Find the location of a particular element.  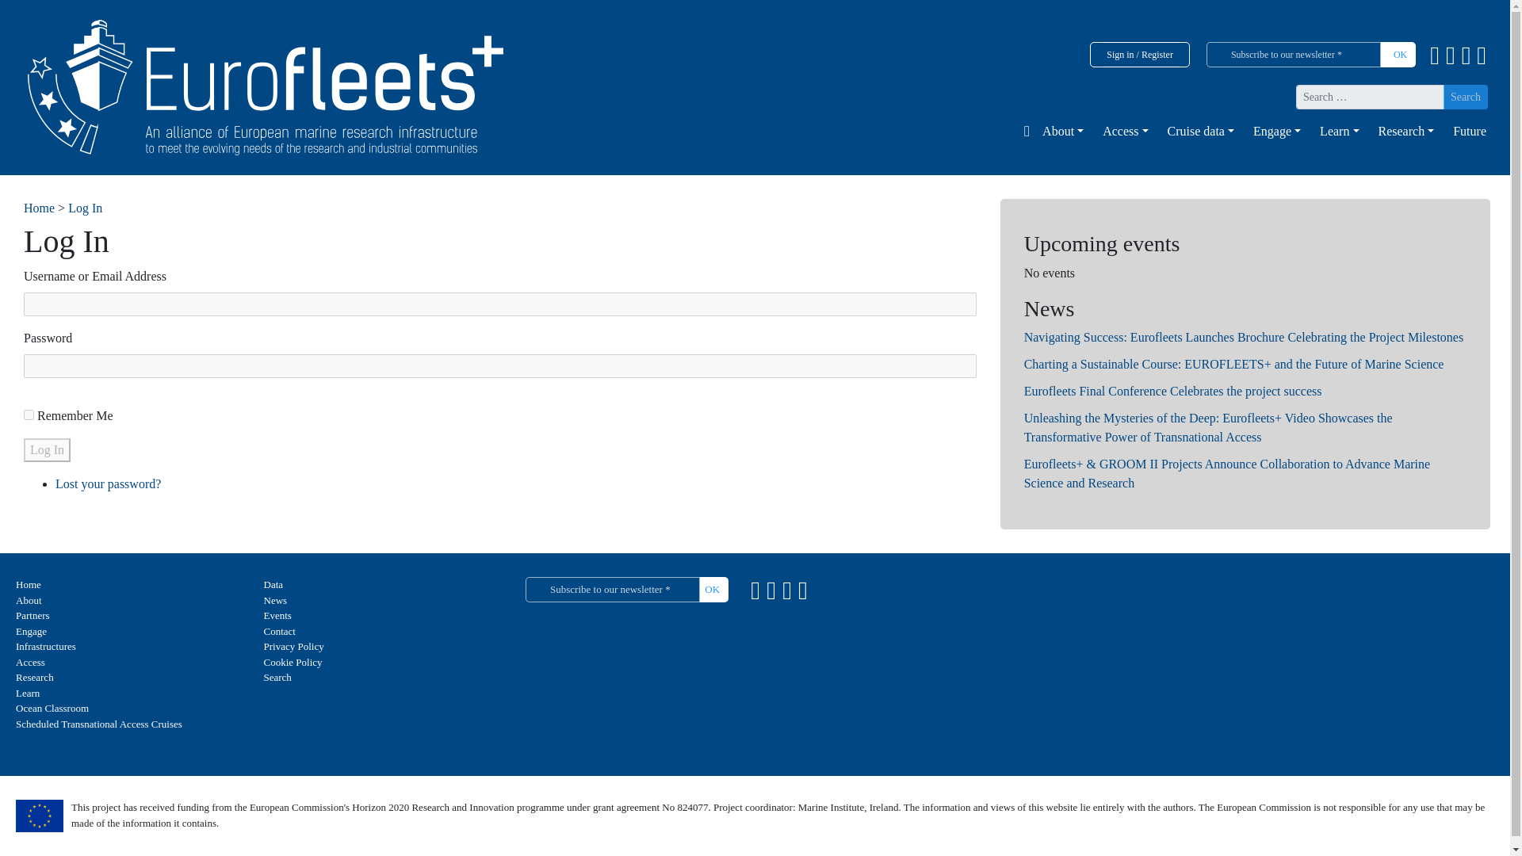

About is located at coordinates (1059, 131).